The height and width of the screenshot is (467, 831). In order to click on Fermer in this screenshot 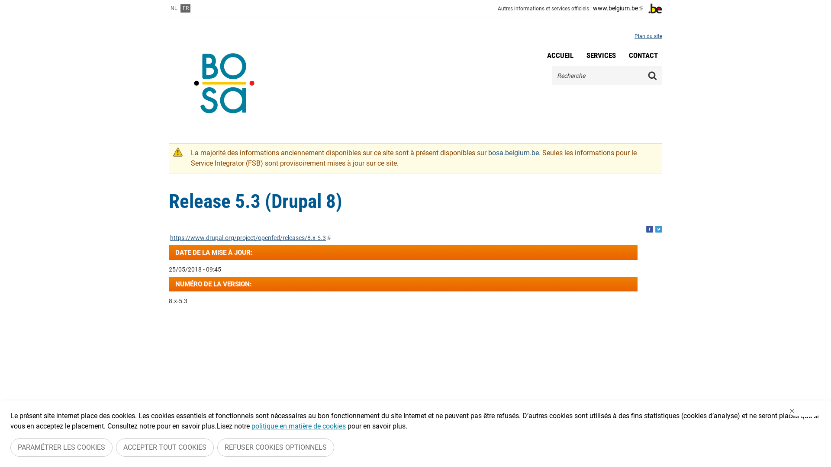, I will do `click(806, 411)`.